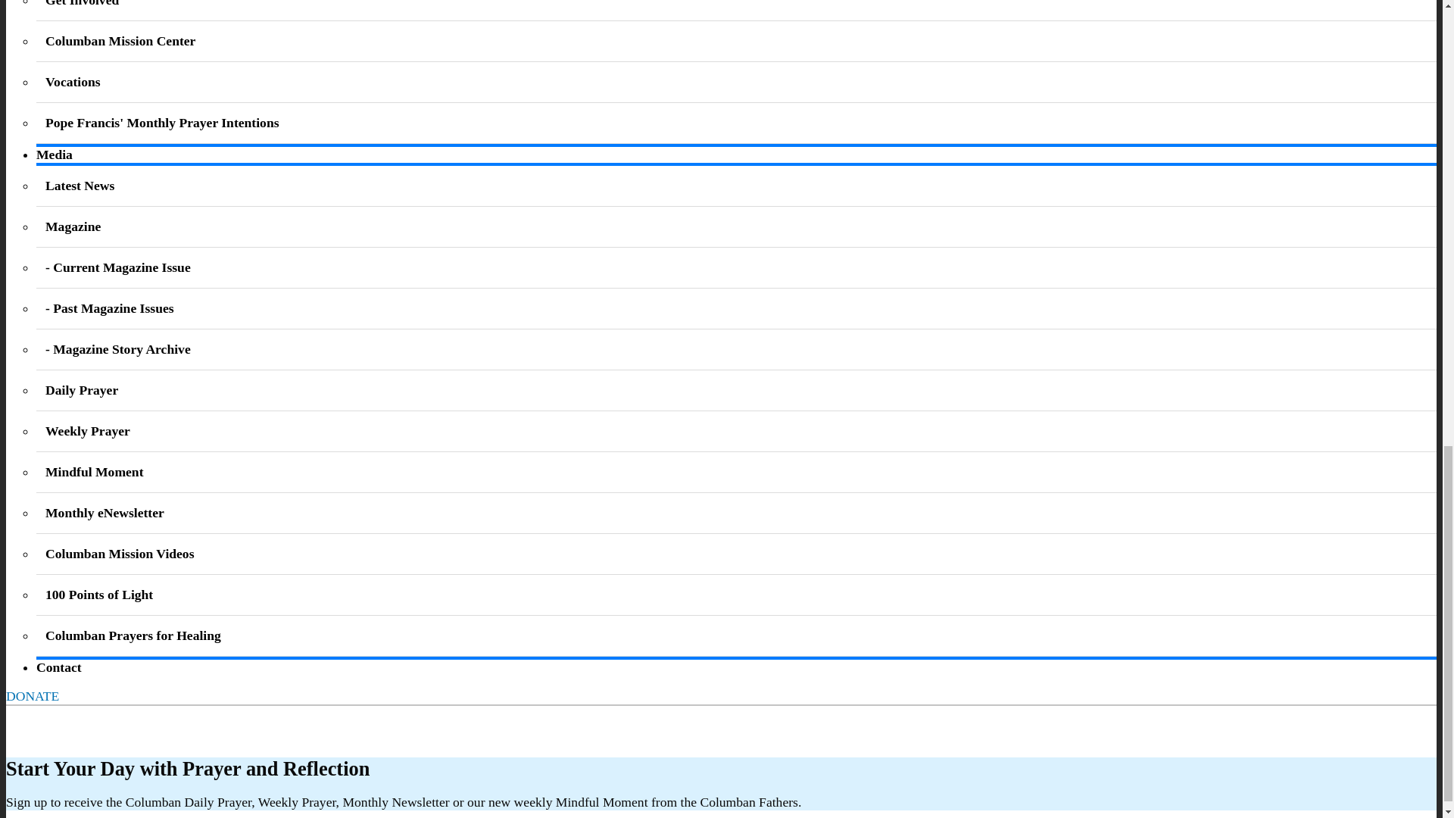 Image resolution: width=1454 pixels, height=818 pixels. Describe the element at coordinates (80, 185) in the screenshot. I see `Latest News` at that location.